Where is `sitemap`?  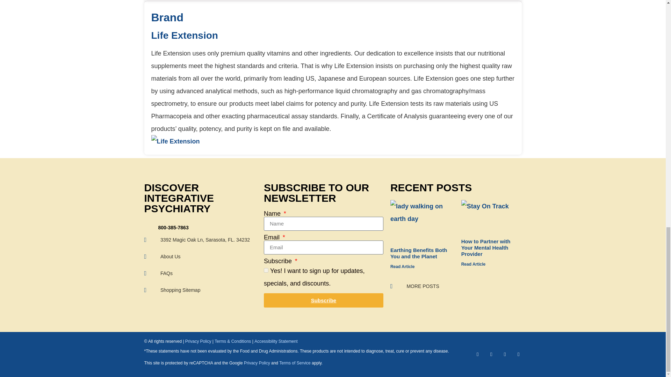
sitemap is located at coordinates (201, 290).